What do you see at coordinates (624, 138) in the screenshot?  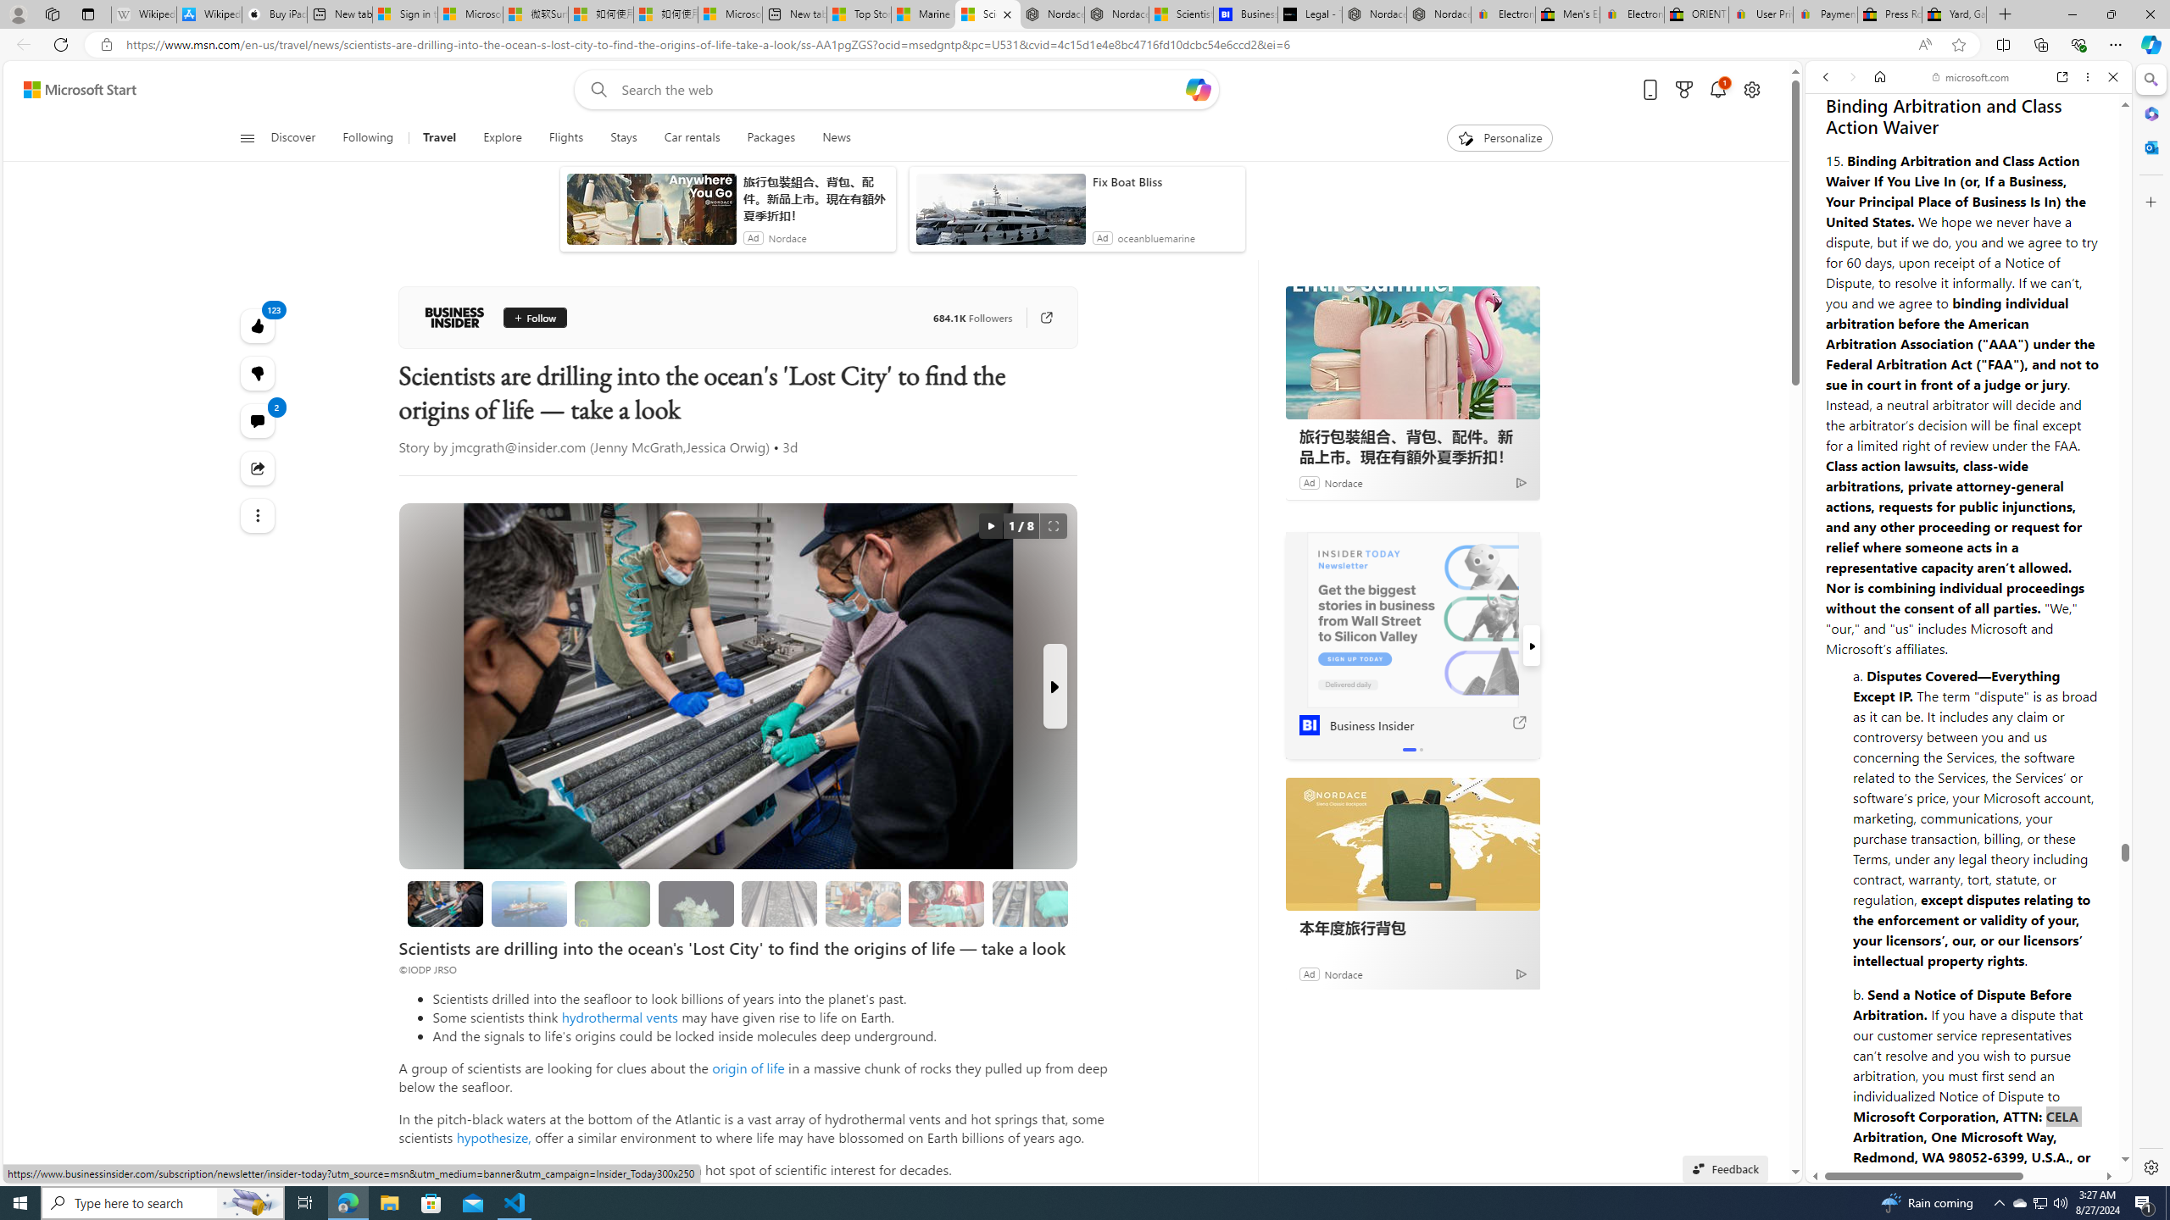 I see `Stays` at bounding box center [624, 138].